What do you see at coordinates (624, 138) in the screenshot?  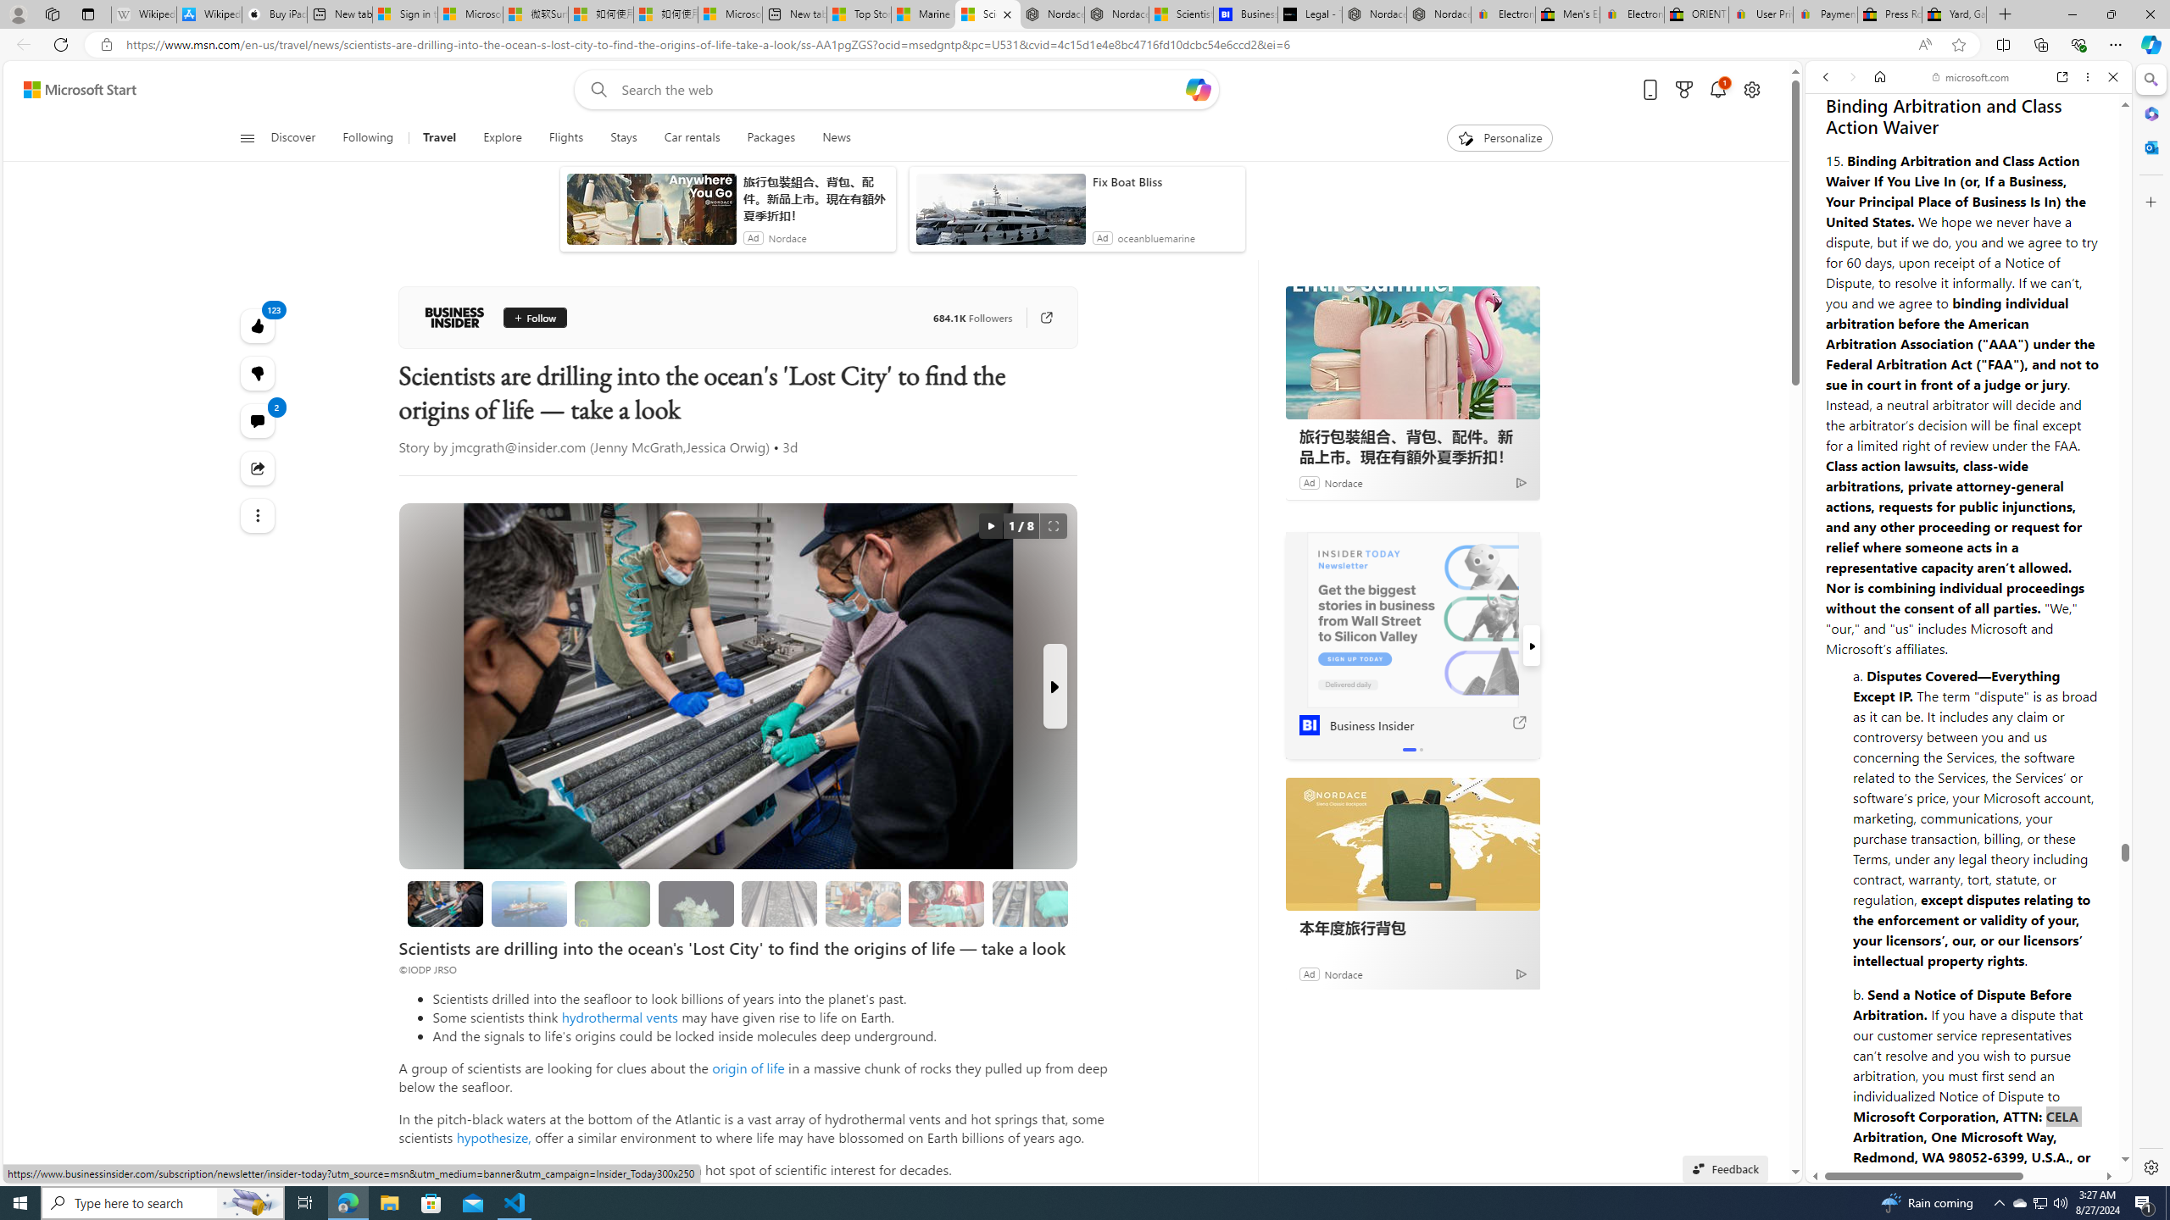 I see `Stays` at bounding box center [624, 138].